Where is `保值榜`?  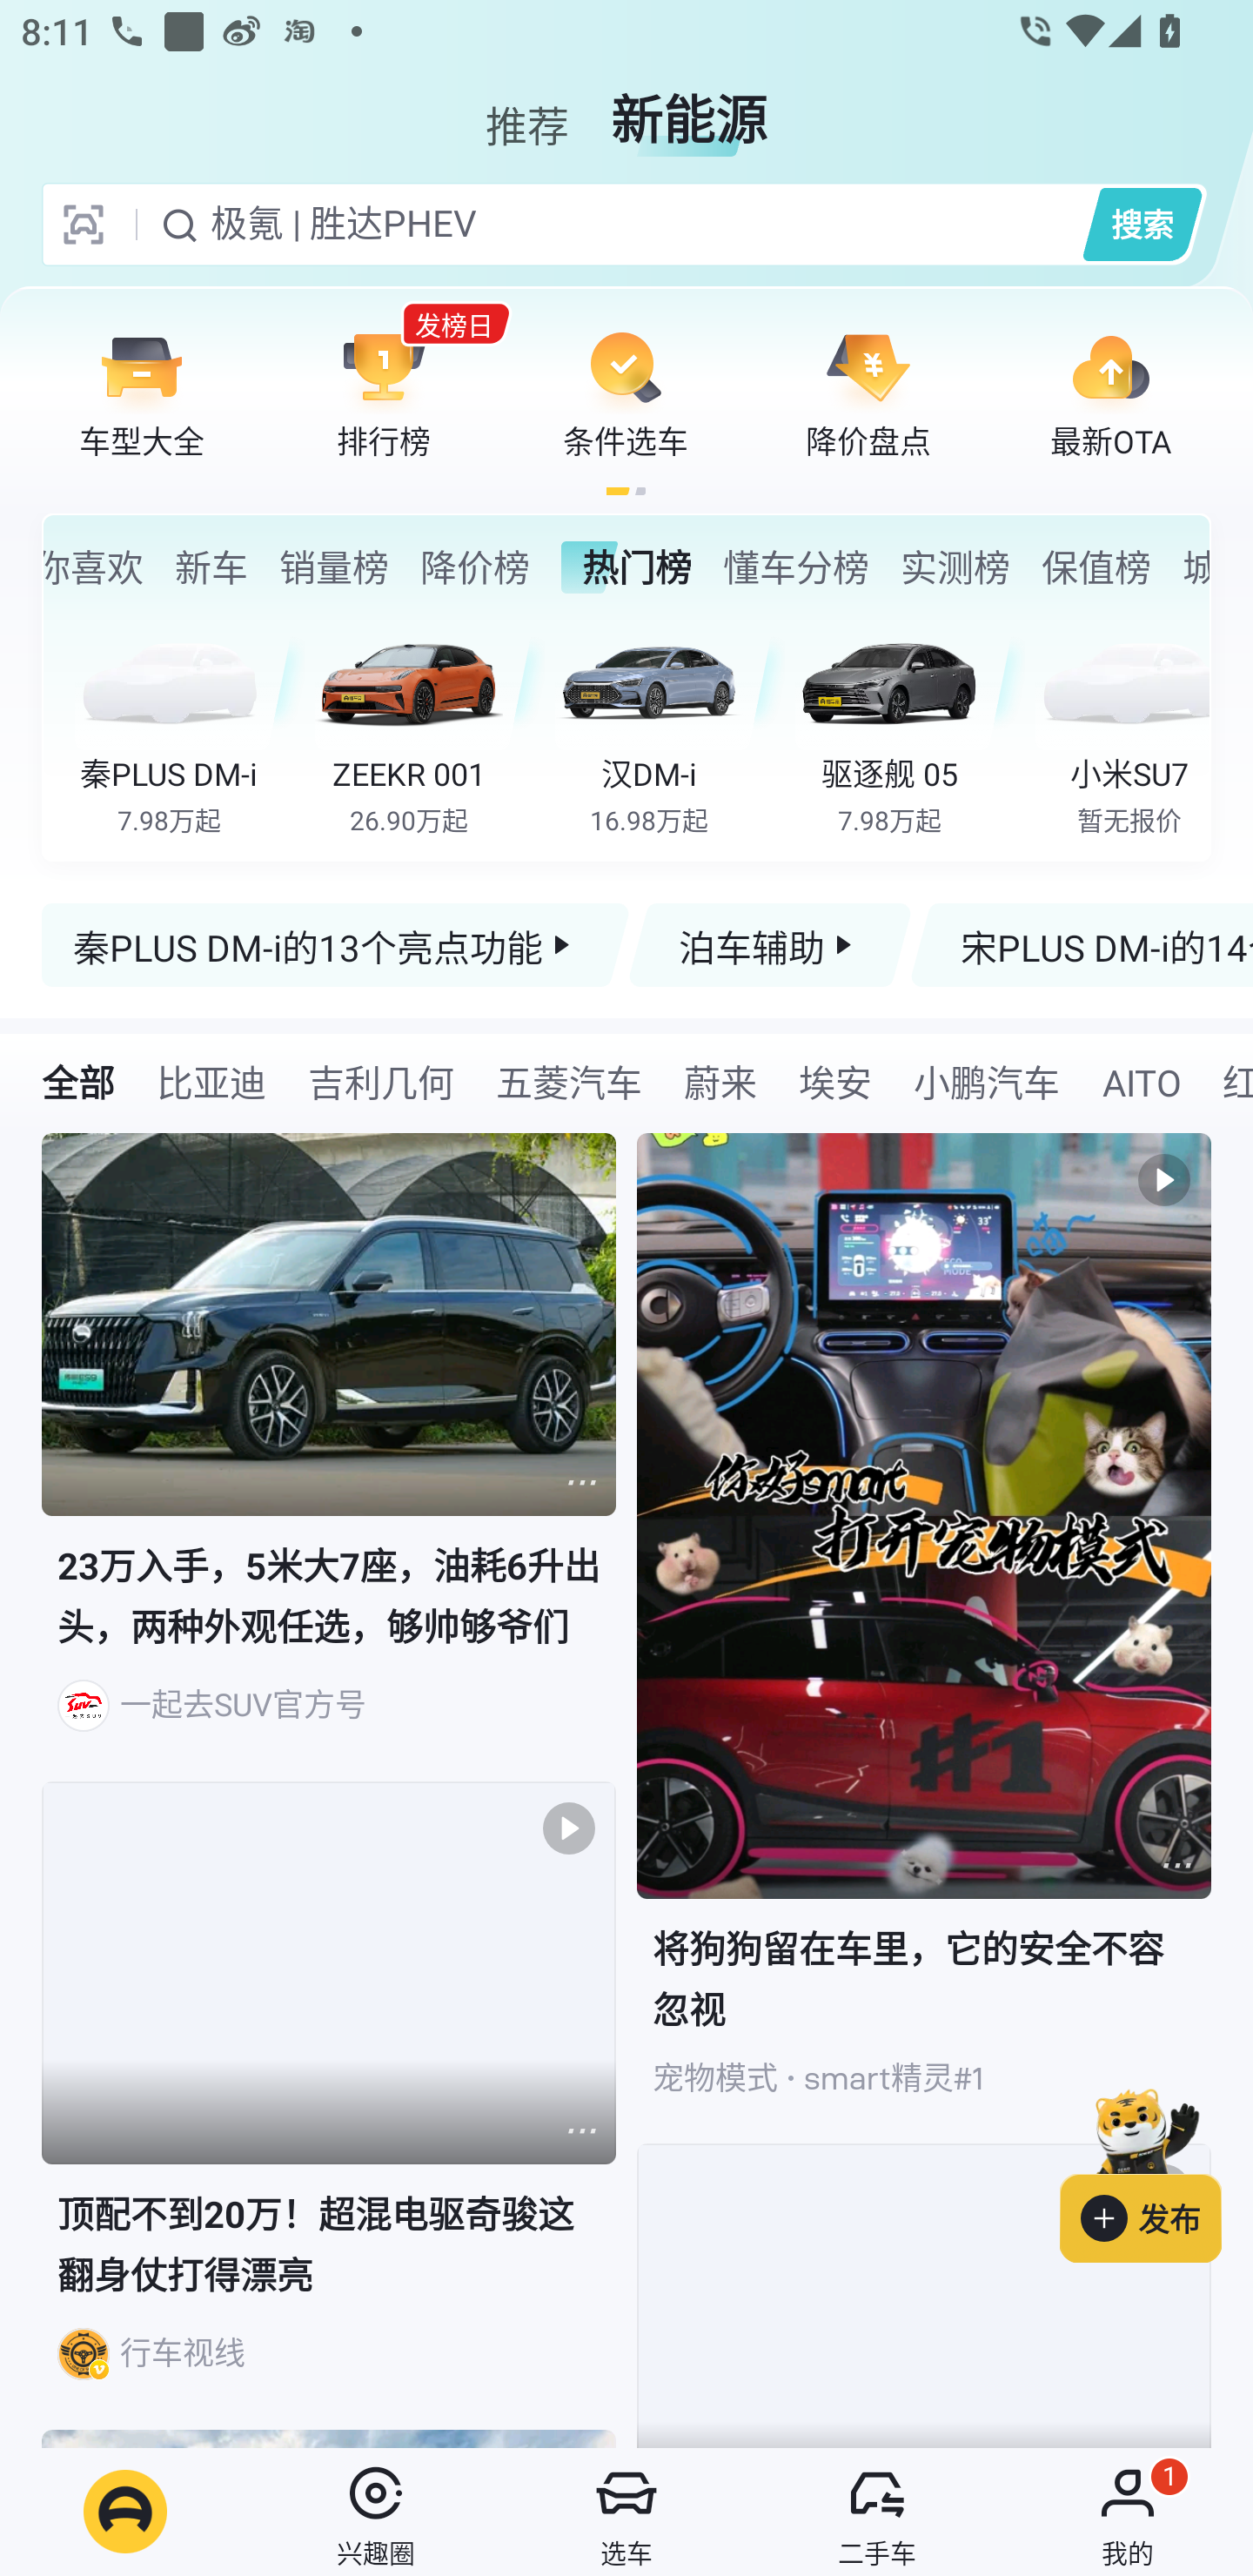 保值榜 is located at coordinates (1096, 567).